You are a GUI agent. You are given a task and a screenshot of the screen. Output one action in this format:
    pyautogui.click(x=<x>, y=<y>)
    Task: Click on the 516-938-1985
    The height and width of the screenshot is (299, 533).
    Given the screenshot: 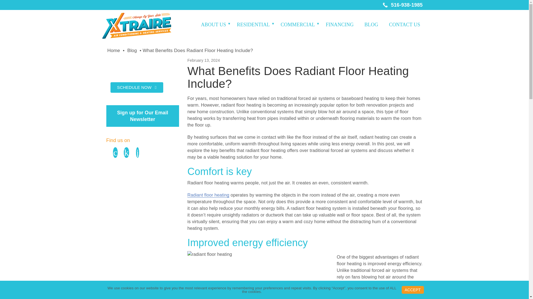 What is the action you would take?
    pyautogui.click(x=403, y=5)
    